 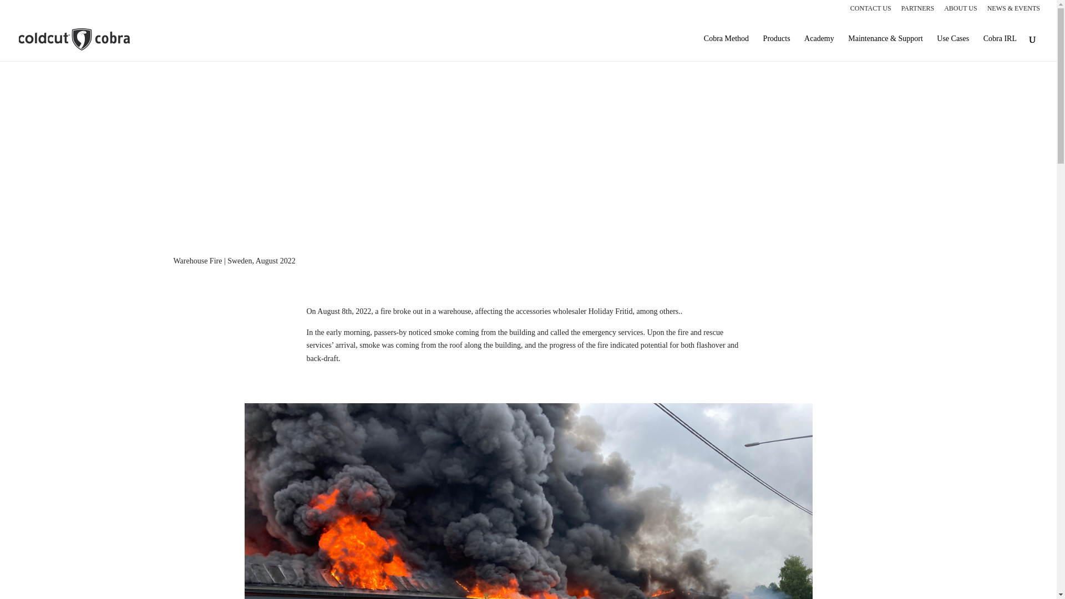 What do you see at coordinates (871, 11) in the screenshot?
I see `CONTACT US` at bounding box center [871, 11].